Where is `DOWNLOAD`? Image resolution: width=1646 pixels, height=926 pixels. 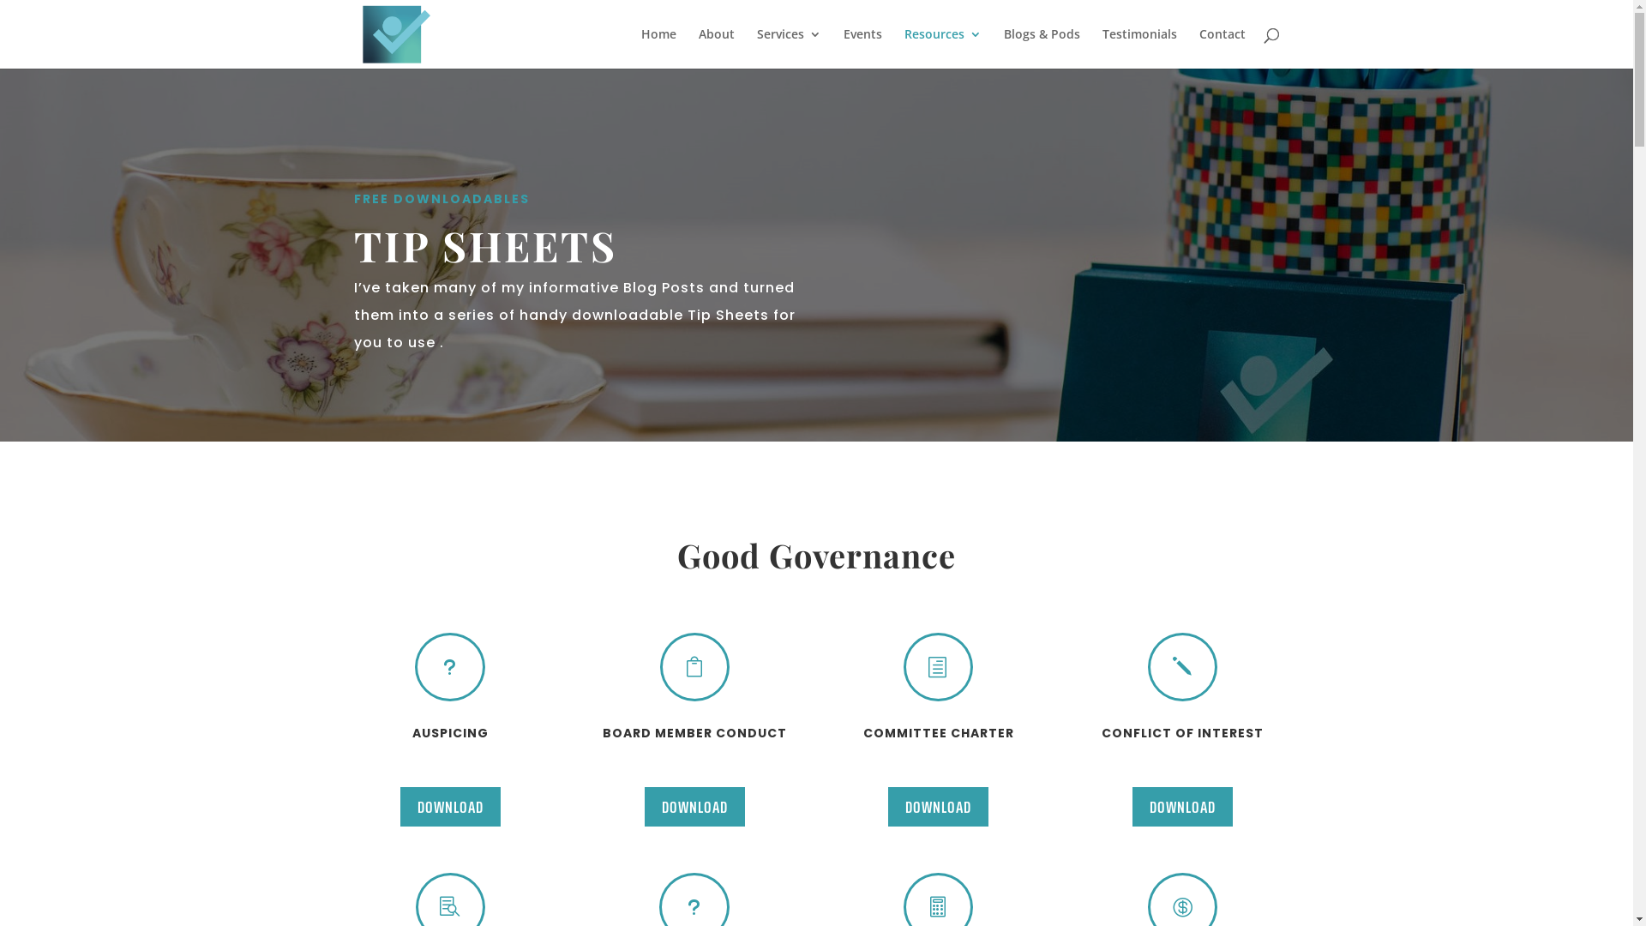 DOWNLOAD is located at coordinates (1183, 807).